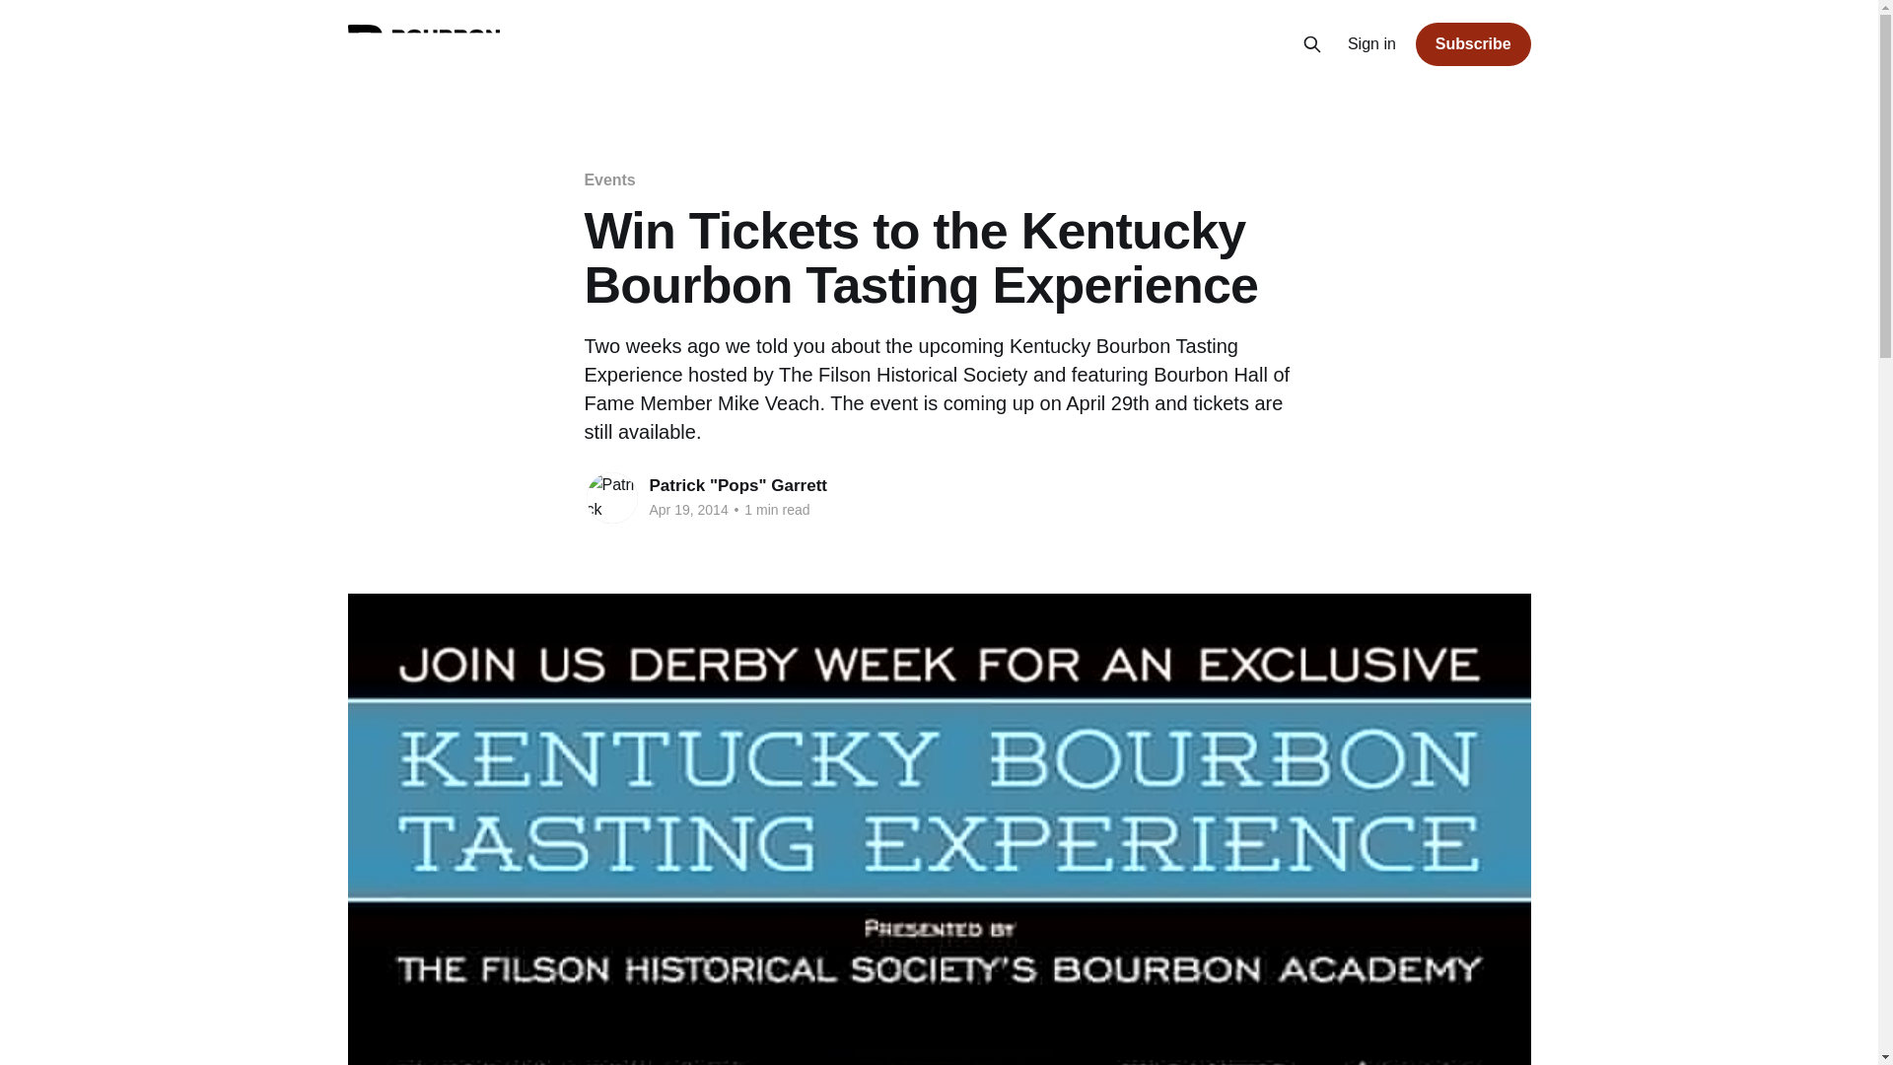 Image resolution: width=1893 pixels, height=1065 pixels. Describe the element at coordinates (608, 179) in the screenshot. I see `Events` at that location.